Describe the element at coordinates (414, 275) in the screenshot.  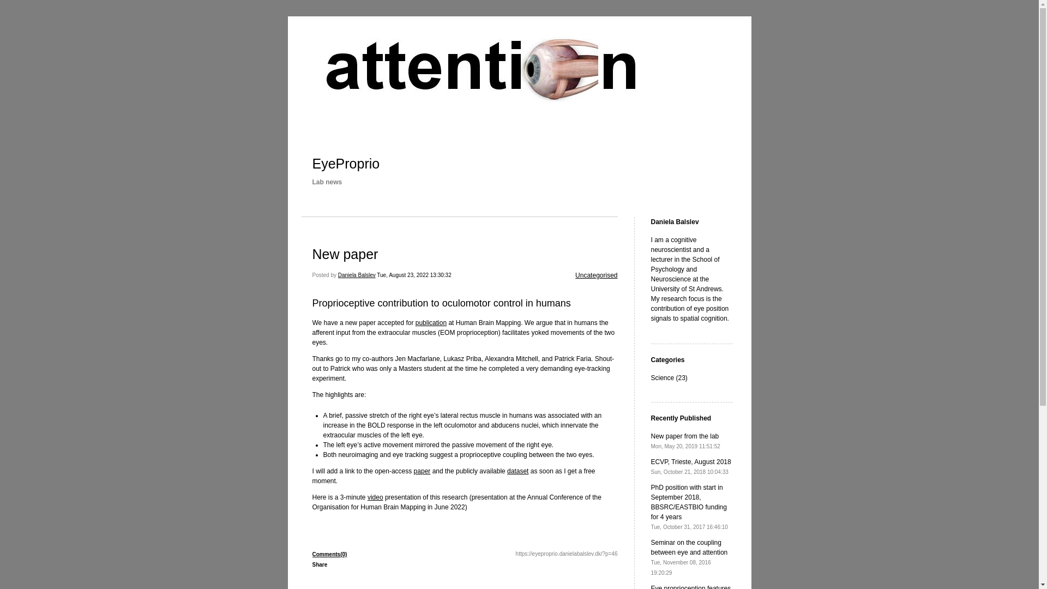
I see `Tue, August 23, 2022 13:30:32` at that location.